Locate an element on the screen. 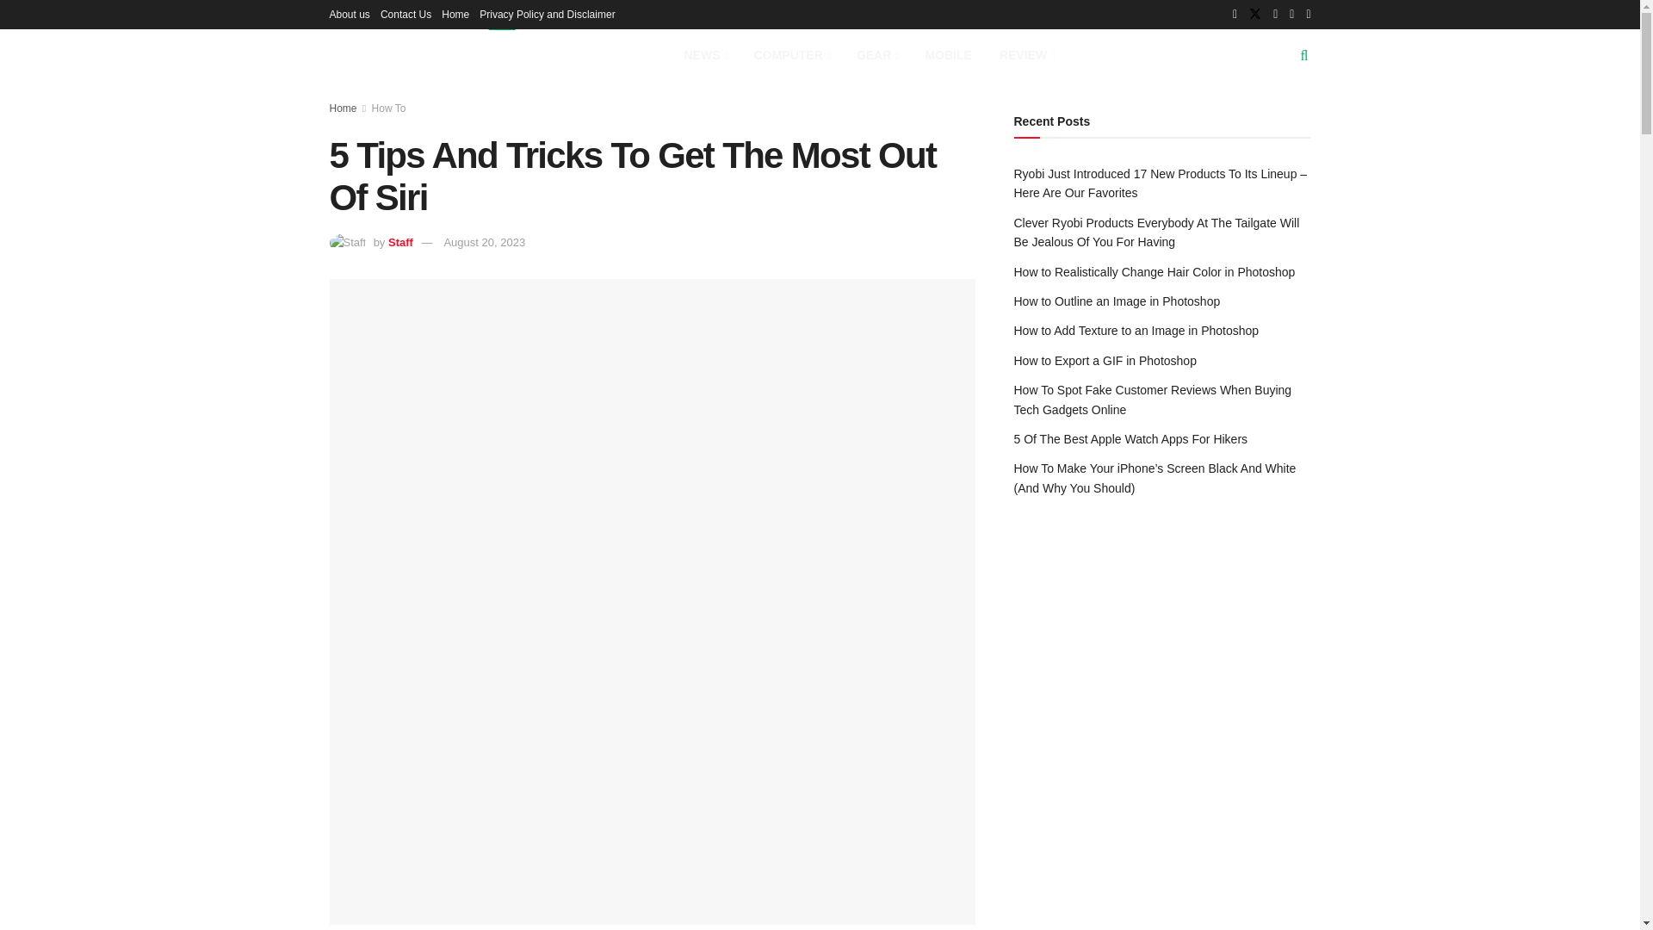 The width and height of the screenshot is (1653, 930). NEWS is located at coordinates (704, 55).